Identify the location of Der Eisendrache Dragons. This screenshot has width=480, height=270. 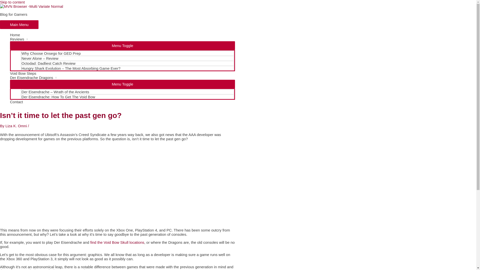
(122, 77).